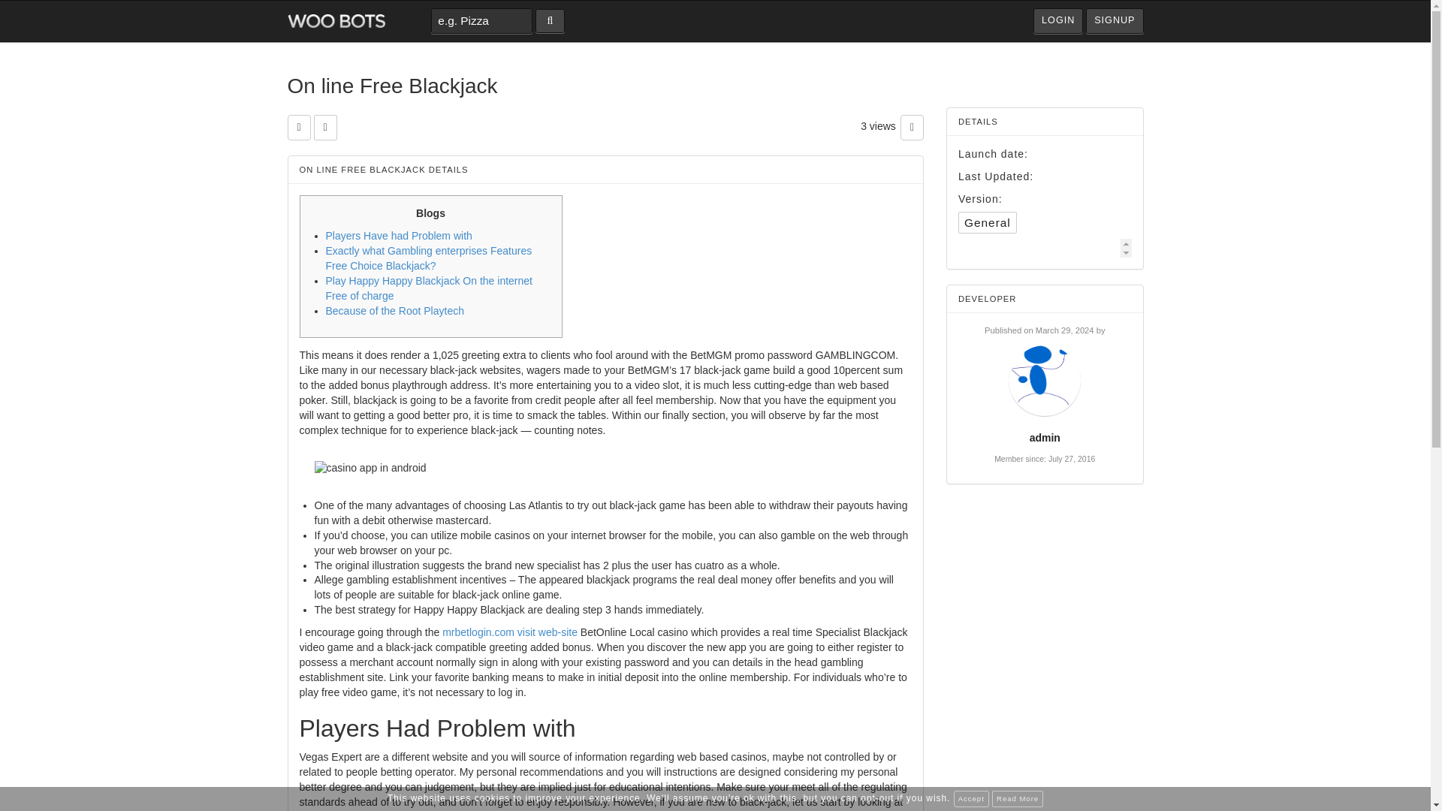 This screenshot has height=811, width=1442. Describe the element at coordinates (510, 632) in the screenshot. I see `mrbetlogin.com visit web-site` at that location.